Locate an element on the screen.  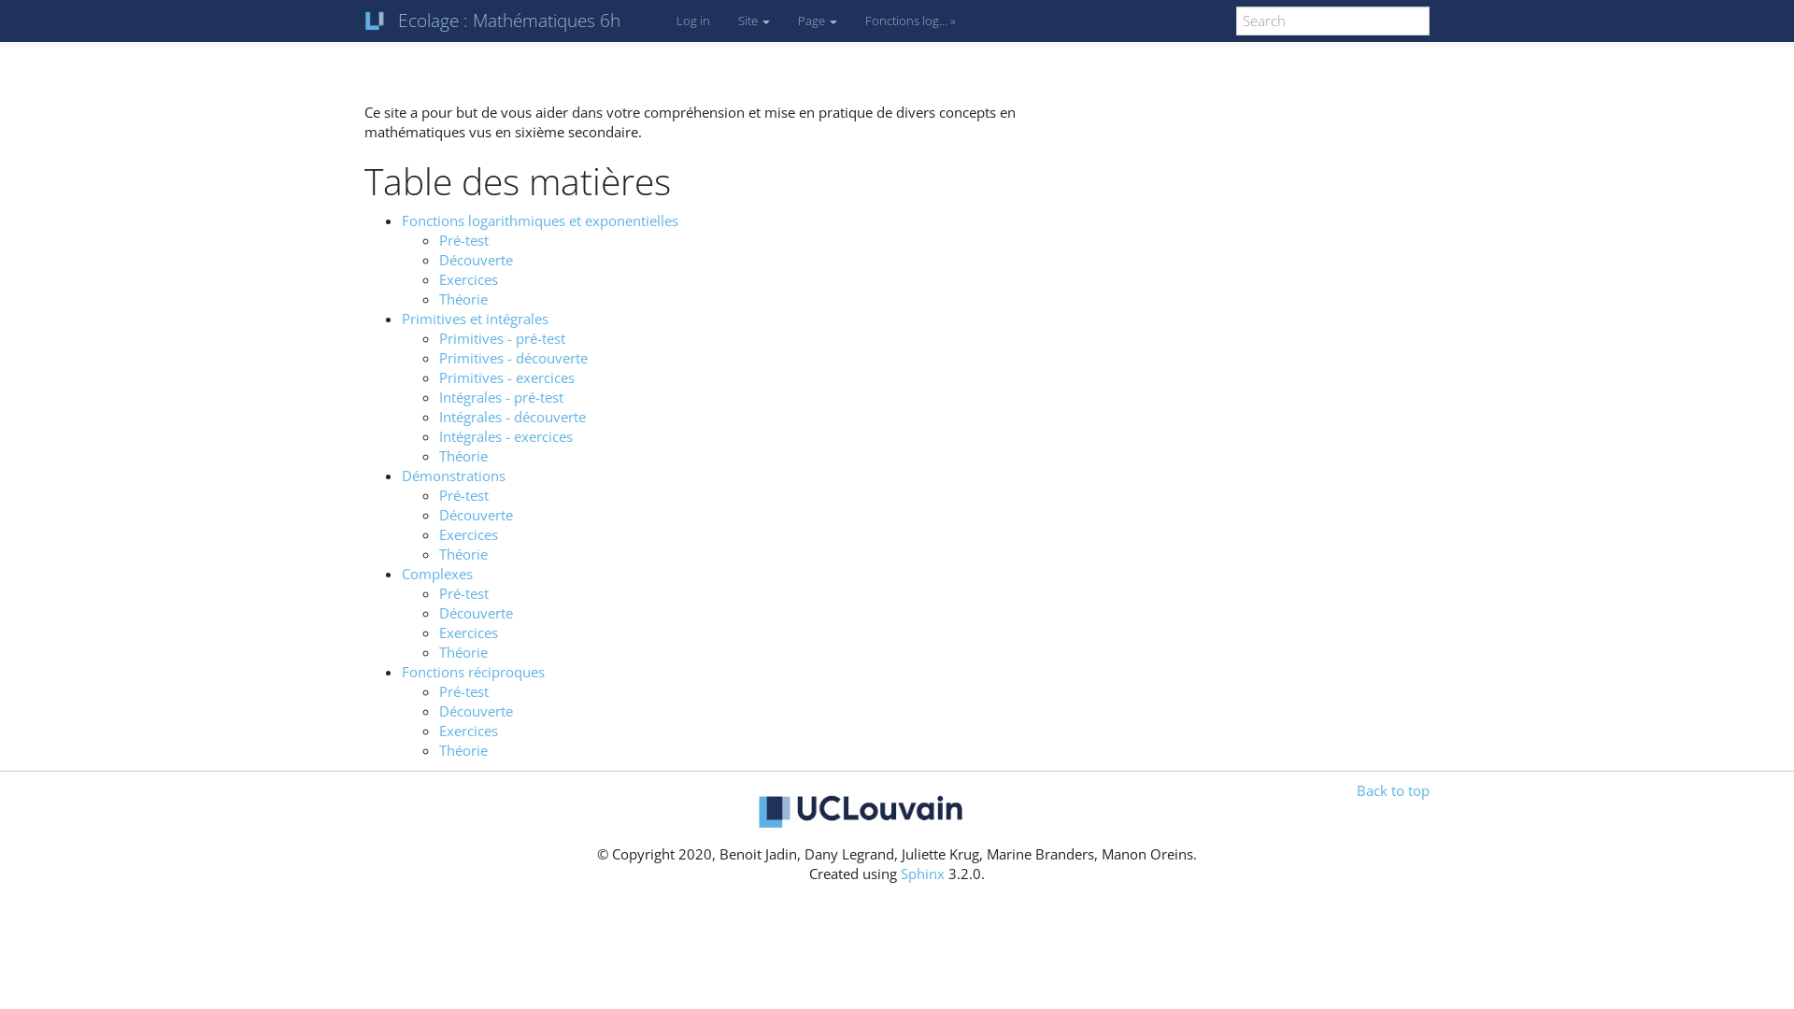
Exercices is located at coordinates (469, 731).